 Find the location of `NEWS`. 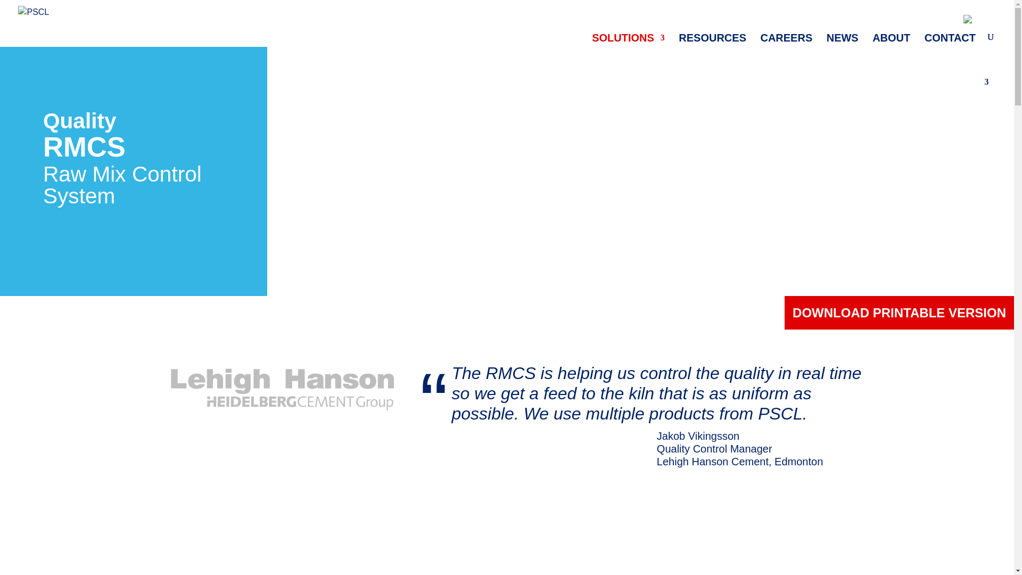

NEWS is located at coordinates (842, 40).